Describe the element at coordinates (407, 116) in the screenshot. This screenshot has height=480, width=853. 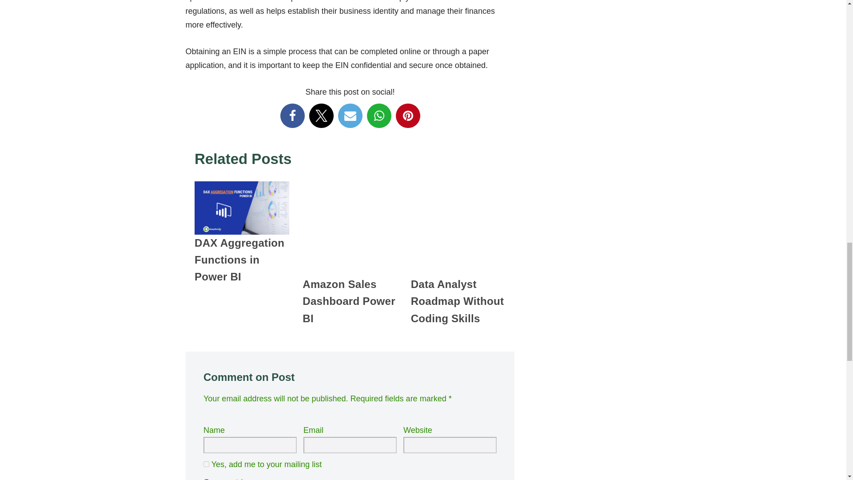
I see `pinterest` at that location.